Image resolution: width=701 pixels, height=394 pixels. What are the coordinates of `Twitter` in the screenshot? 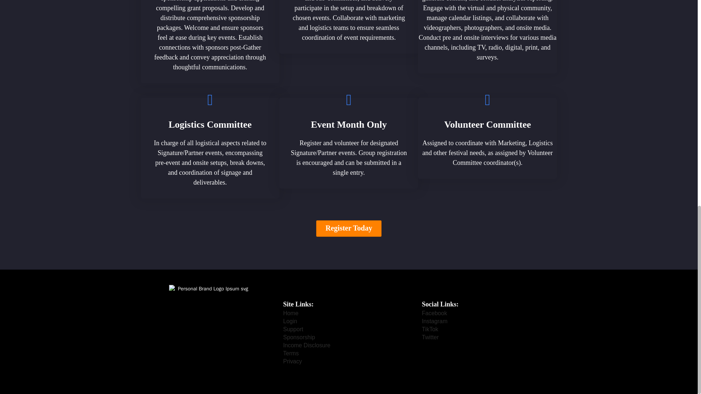 It's located at (430, 337).